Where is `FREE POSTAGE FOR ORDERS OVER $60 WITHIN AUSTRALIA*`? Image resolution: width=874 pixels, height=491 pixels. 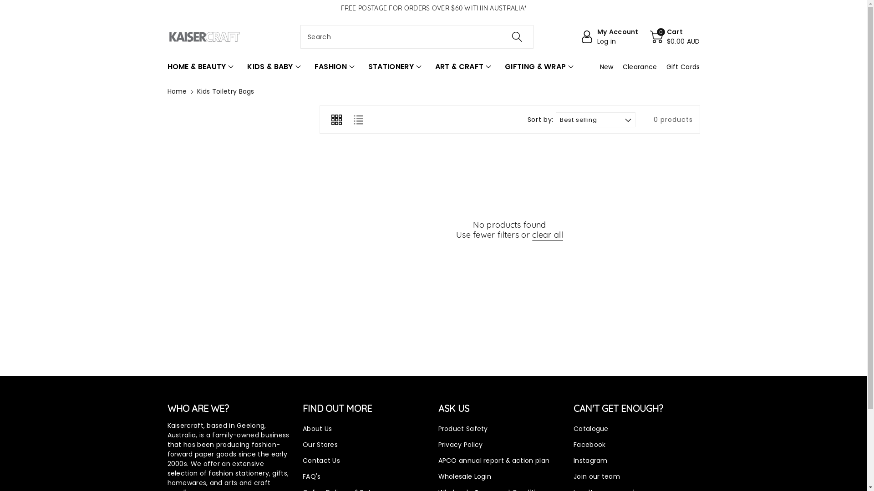
FREE POSTAGE FOR ORDERS OVER $60 WITHIN AUSTRALIA* is located at coordinates (433, 8).